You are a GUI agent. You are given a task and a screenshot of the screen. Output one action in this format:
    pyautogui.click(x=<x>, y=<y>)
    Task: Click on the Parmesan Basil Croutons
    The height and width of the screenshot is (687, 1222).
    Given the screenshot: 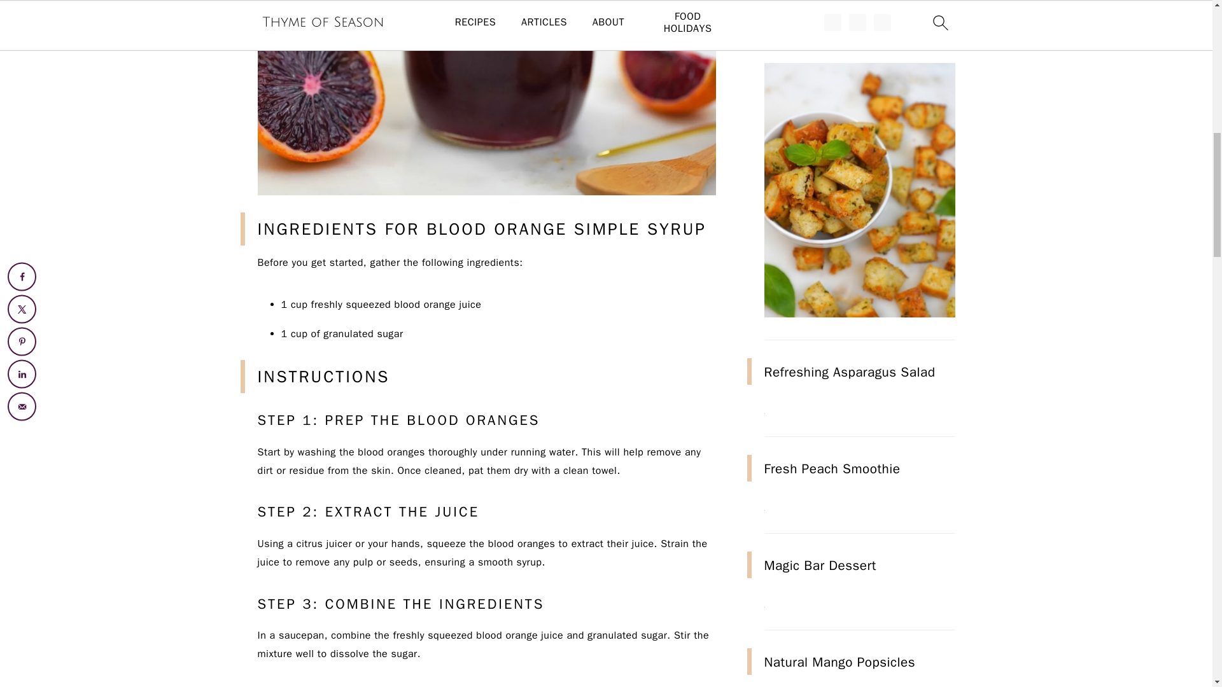 What is the action you would take?
    pyautogui.click(x=859, y=314)
    